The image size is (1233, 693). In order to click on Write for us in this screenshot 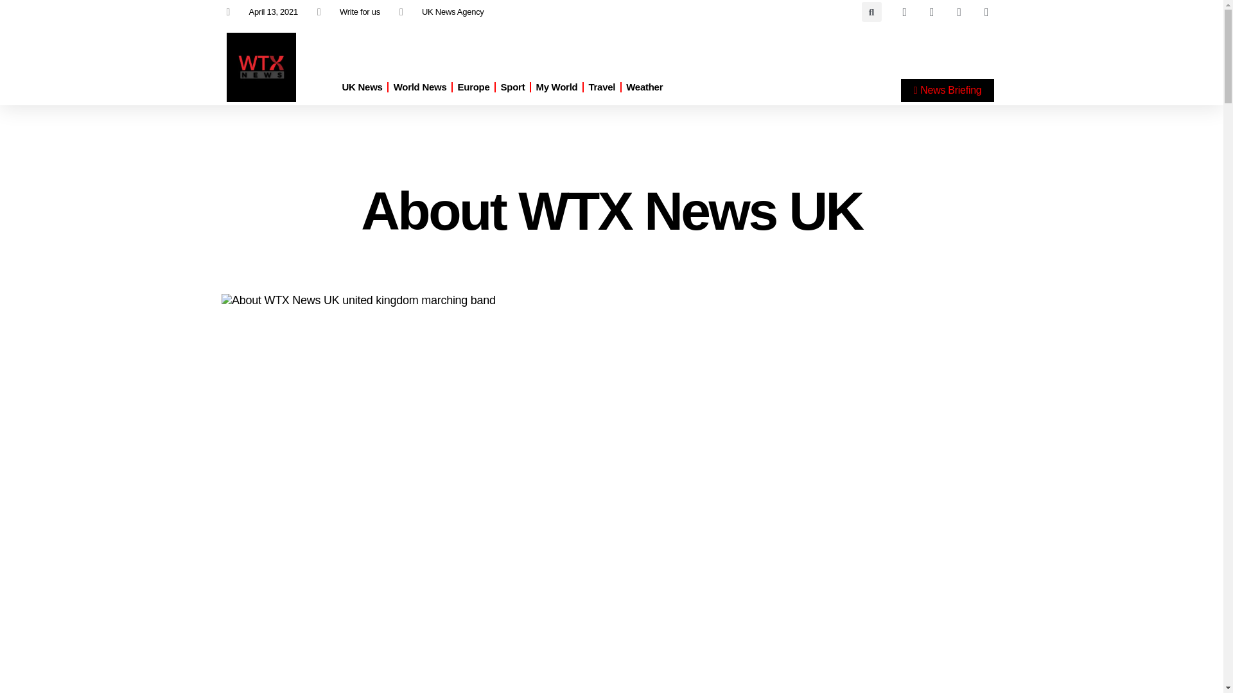, I will do `click(348, 12)`.